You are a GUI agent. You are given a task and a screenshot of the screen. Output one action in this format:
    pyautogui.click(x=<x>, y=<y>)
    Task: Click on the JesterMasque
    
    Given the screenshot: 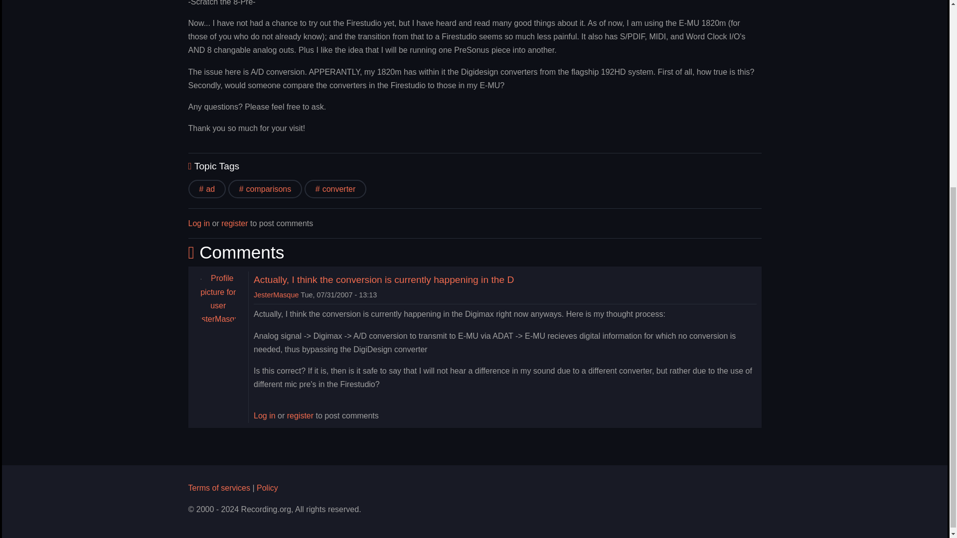 What is the action you would take?
    pyautogui.click(x=276, y=295)
    